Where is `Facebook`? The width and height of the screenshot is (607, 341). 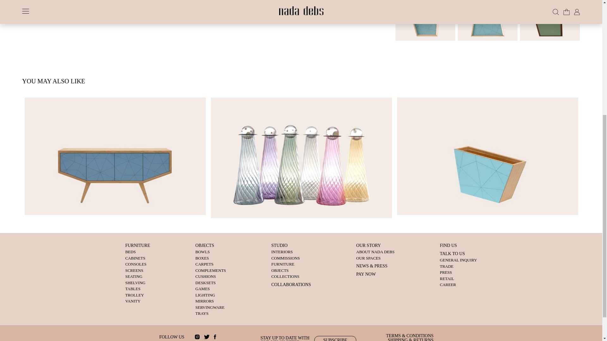
Facebook is located at coordinates (215, 336).